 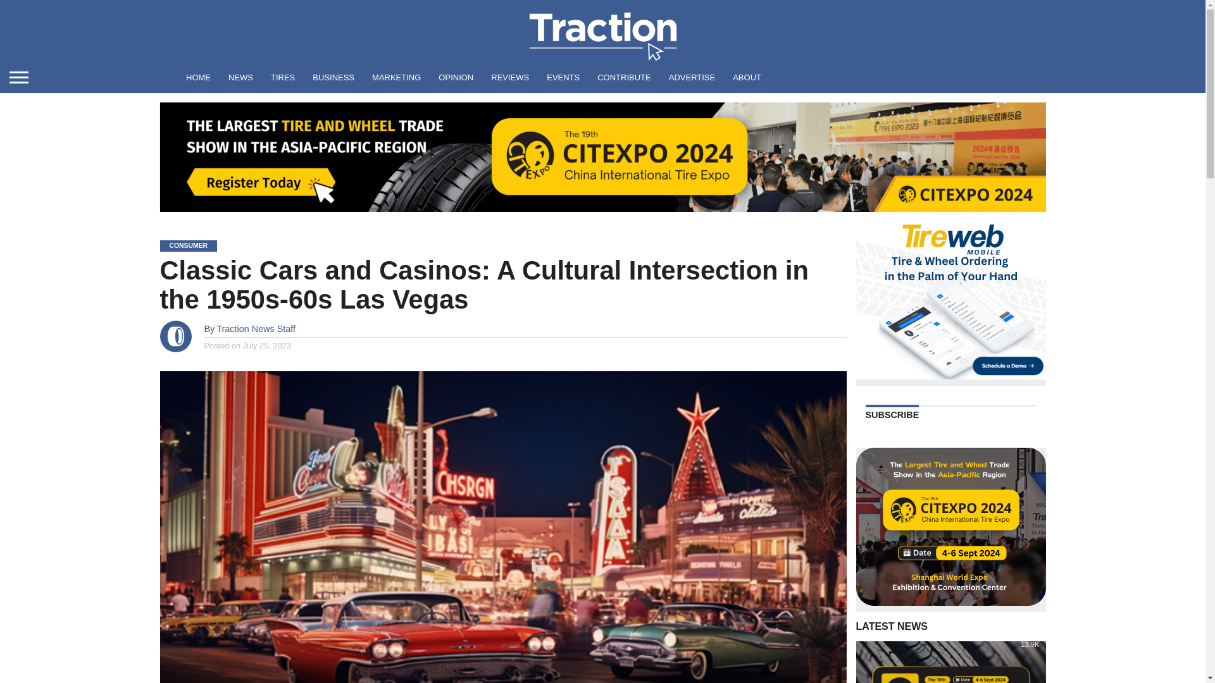 I want to click on Posts by Traction News Staff, so click(x=256, y=329).